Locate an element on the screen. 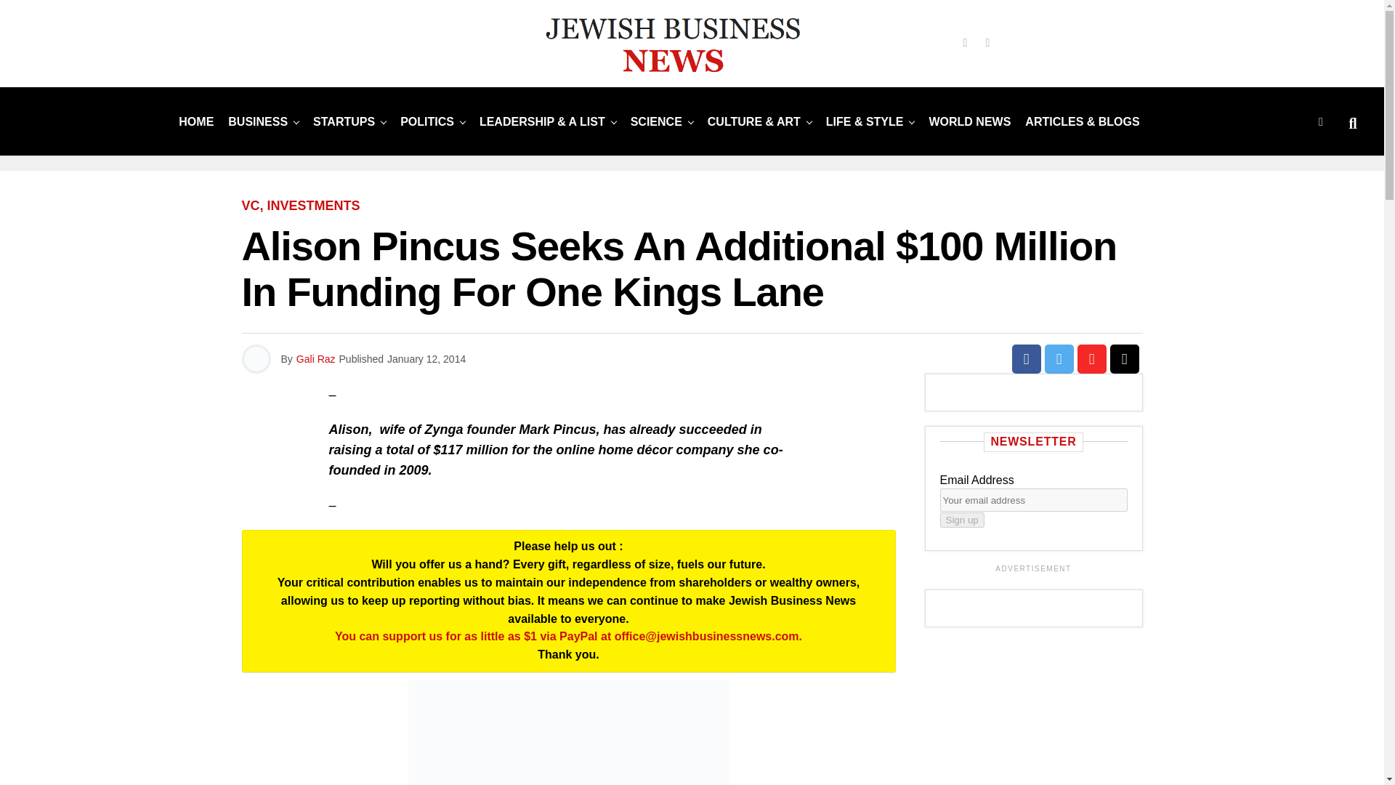  New Research is located at coordinates (656, 121).